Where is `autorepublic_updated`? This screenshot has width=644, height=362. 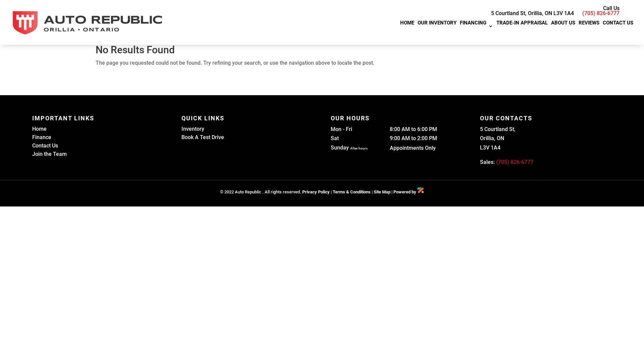
autorepublic_updated is located at coordinates (87, 23).